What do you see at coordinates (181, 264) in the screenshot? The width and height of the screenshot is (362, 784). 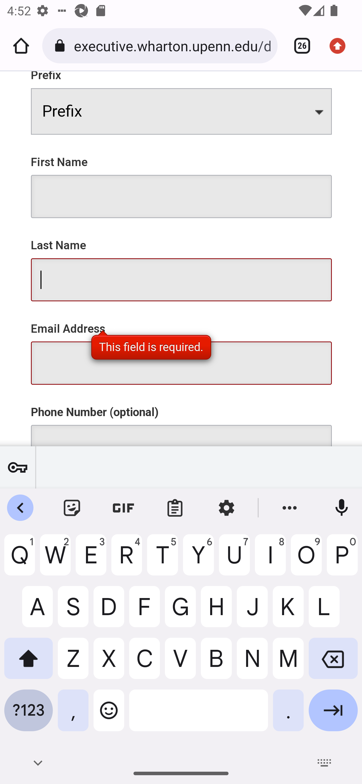 I see `Last Name` at bounding box center [181, 264].